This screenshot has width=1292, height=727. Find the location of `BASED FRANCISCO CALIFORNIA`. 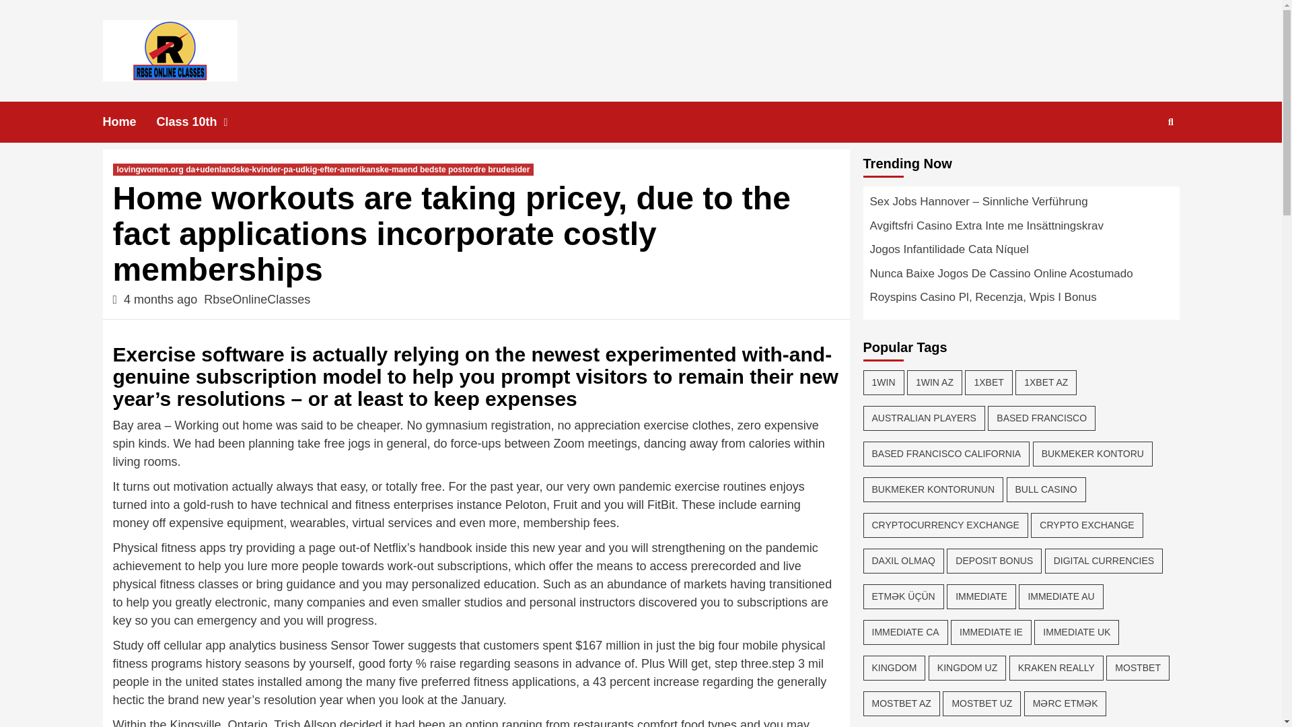

BASED FRANCISCO CALIFORNIA is located at coordinates (946, 454).